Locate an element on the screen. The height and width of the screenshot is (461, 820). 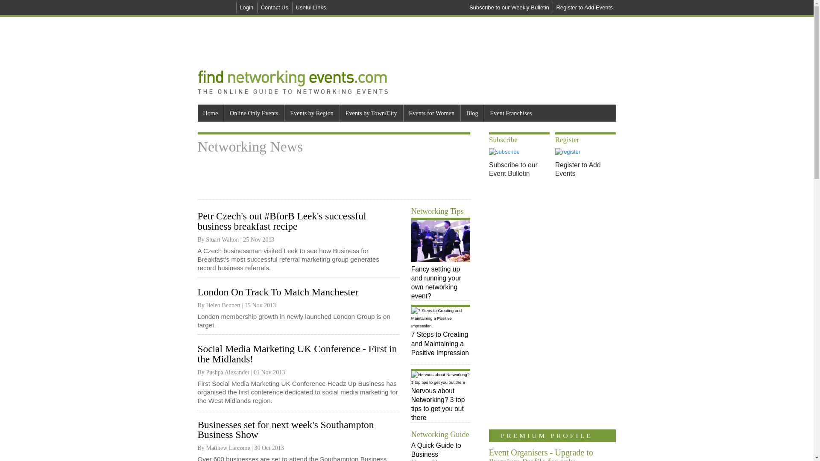
Useful Links is located at coordinates (311, 8).